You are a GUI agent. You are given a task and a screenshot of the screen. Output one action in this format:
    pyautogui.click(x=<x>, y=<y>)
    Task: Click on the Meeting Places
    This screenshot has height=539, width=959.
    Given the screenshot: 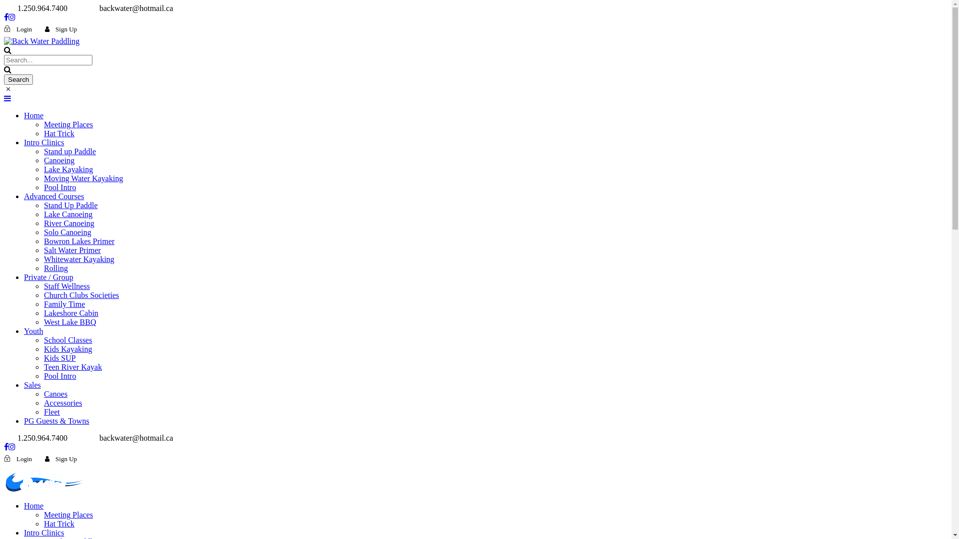 What is the action you would take?
    pyautogui.click(x=68, y=125)
    